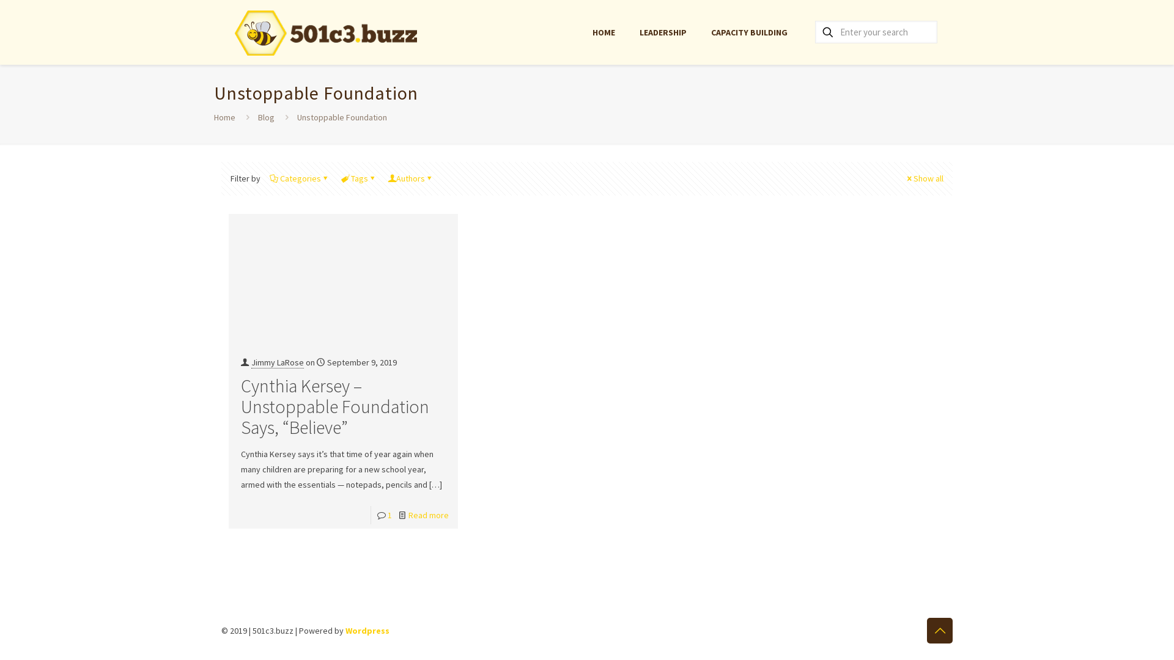 This screenshot has width=1174, height=660. What do you see at coordinates (604, 32) in the screenshot?
I see `HOME` at bounding box center [604, 32].